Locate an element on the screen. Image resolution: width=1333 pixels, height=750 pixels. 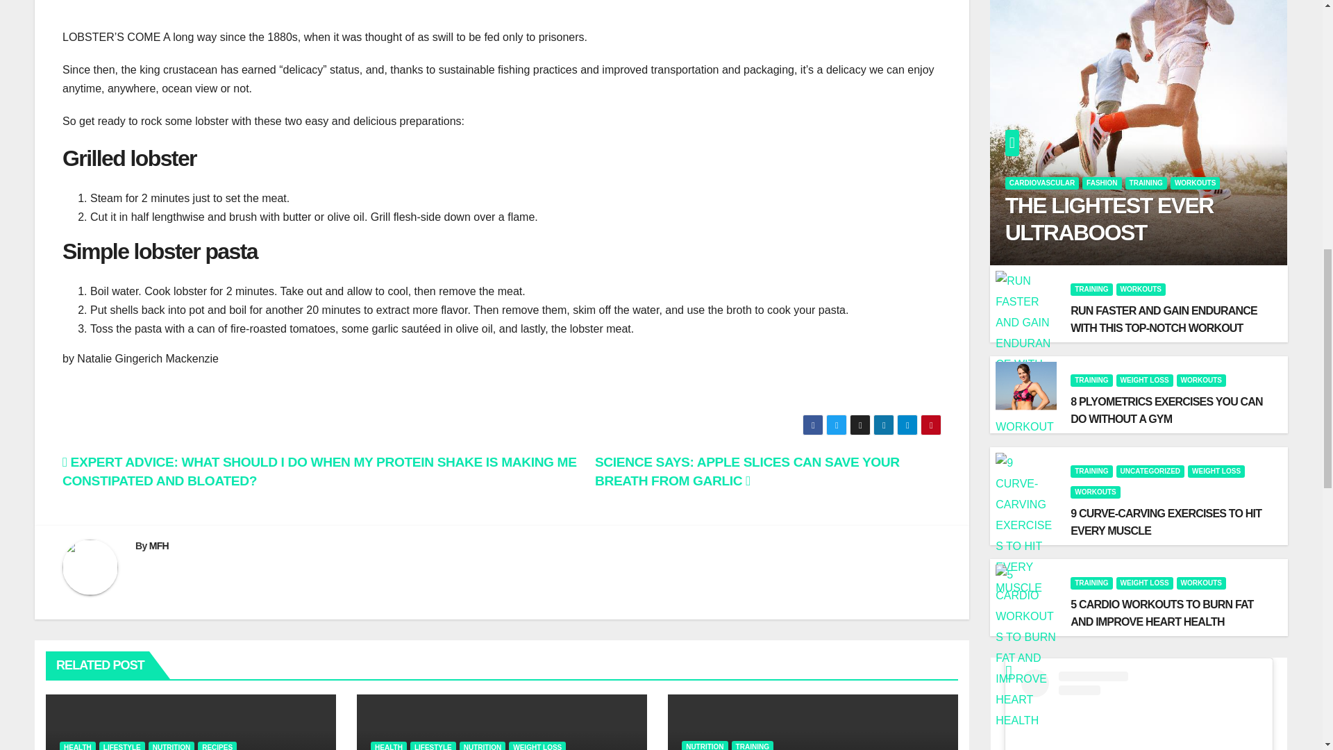
MFH is located at coordinates (159, 545).